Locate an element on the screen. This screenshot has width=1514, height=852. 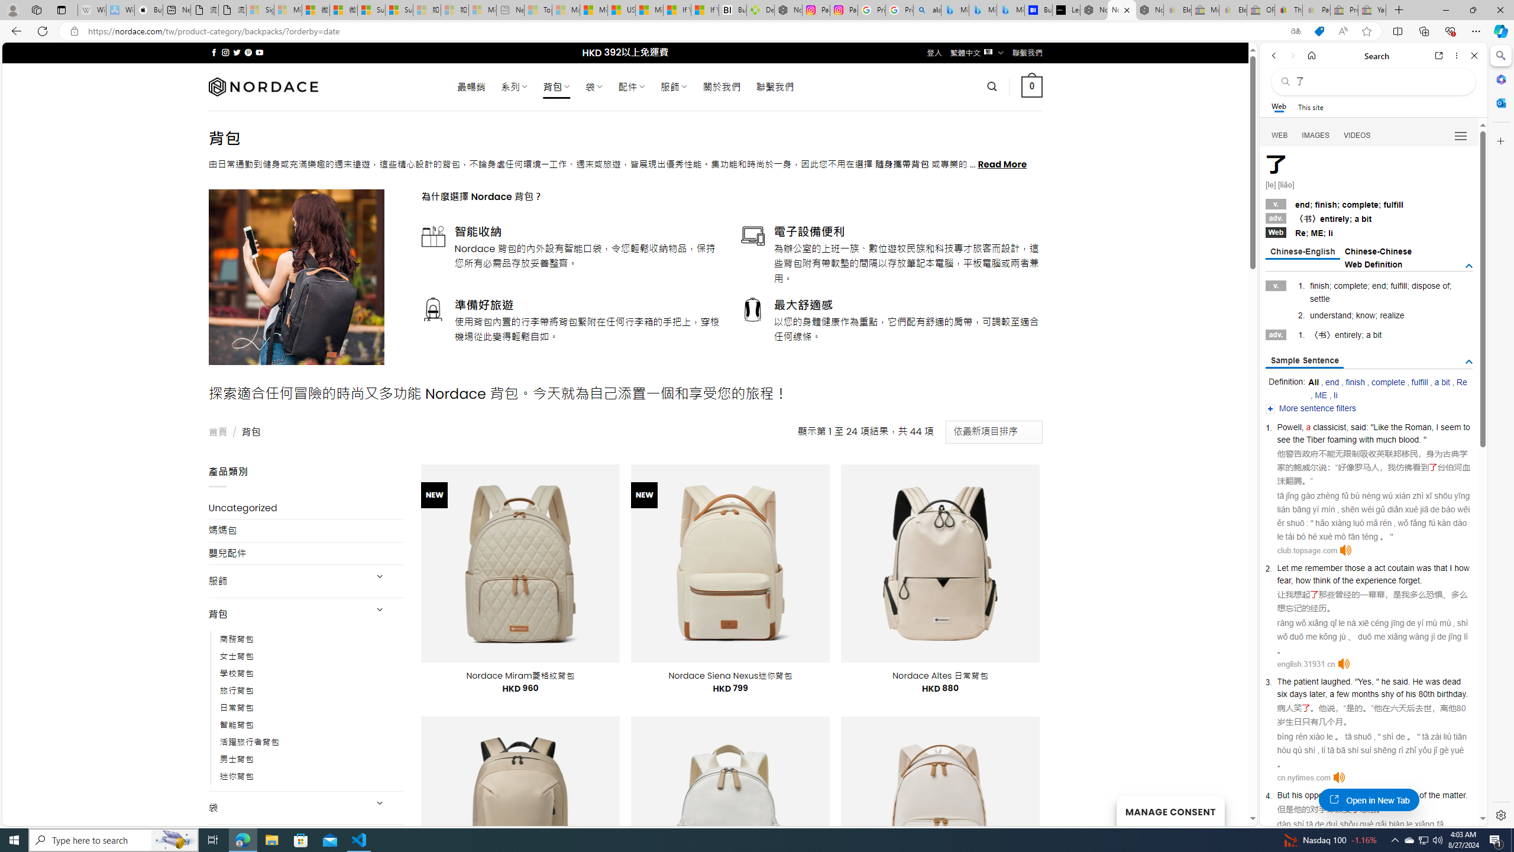
. is located at coordinates (1467, 795).